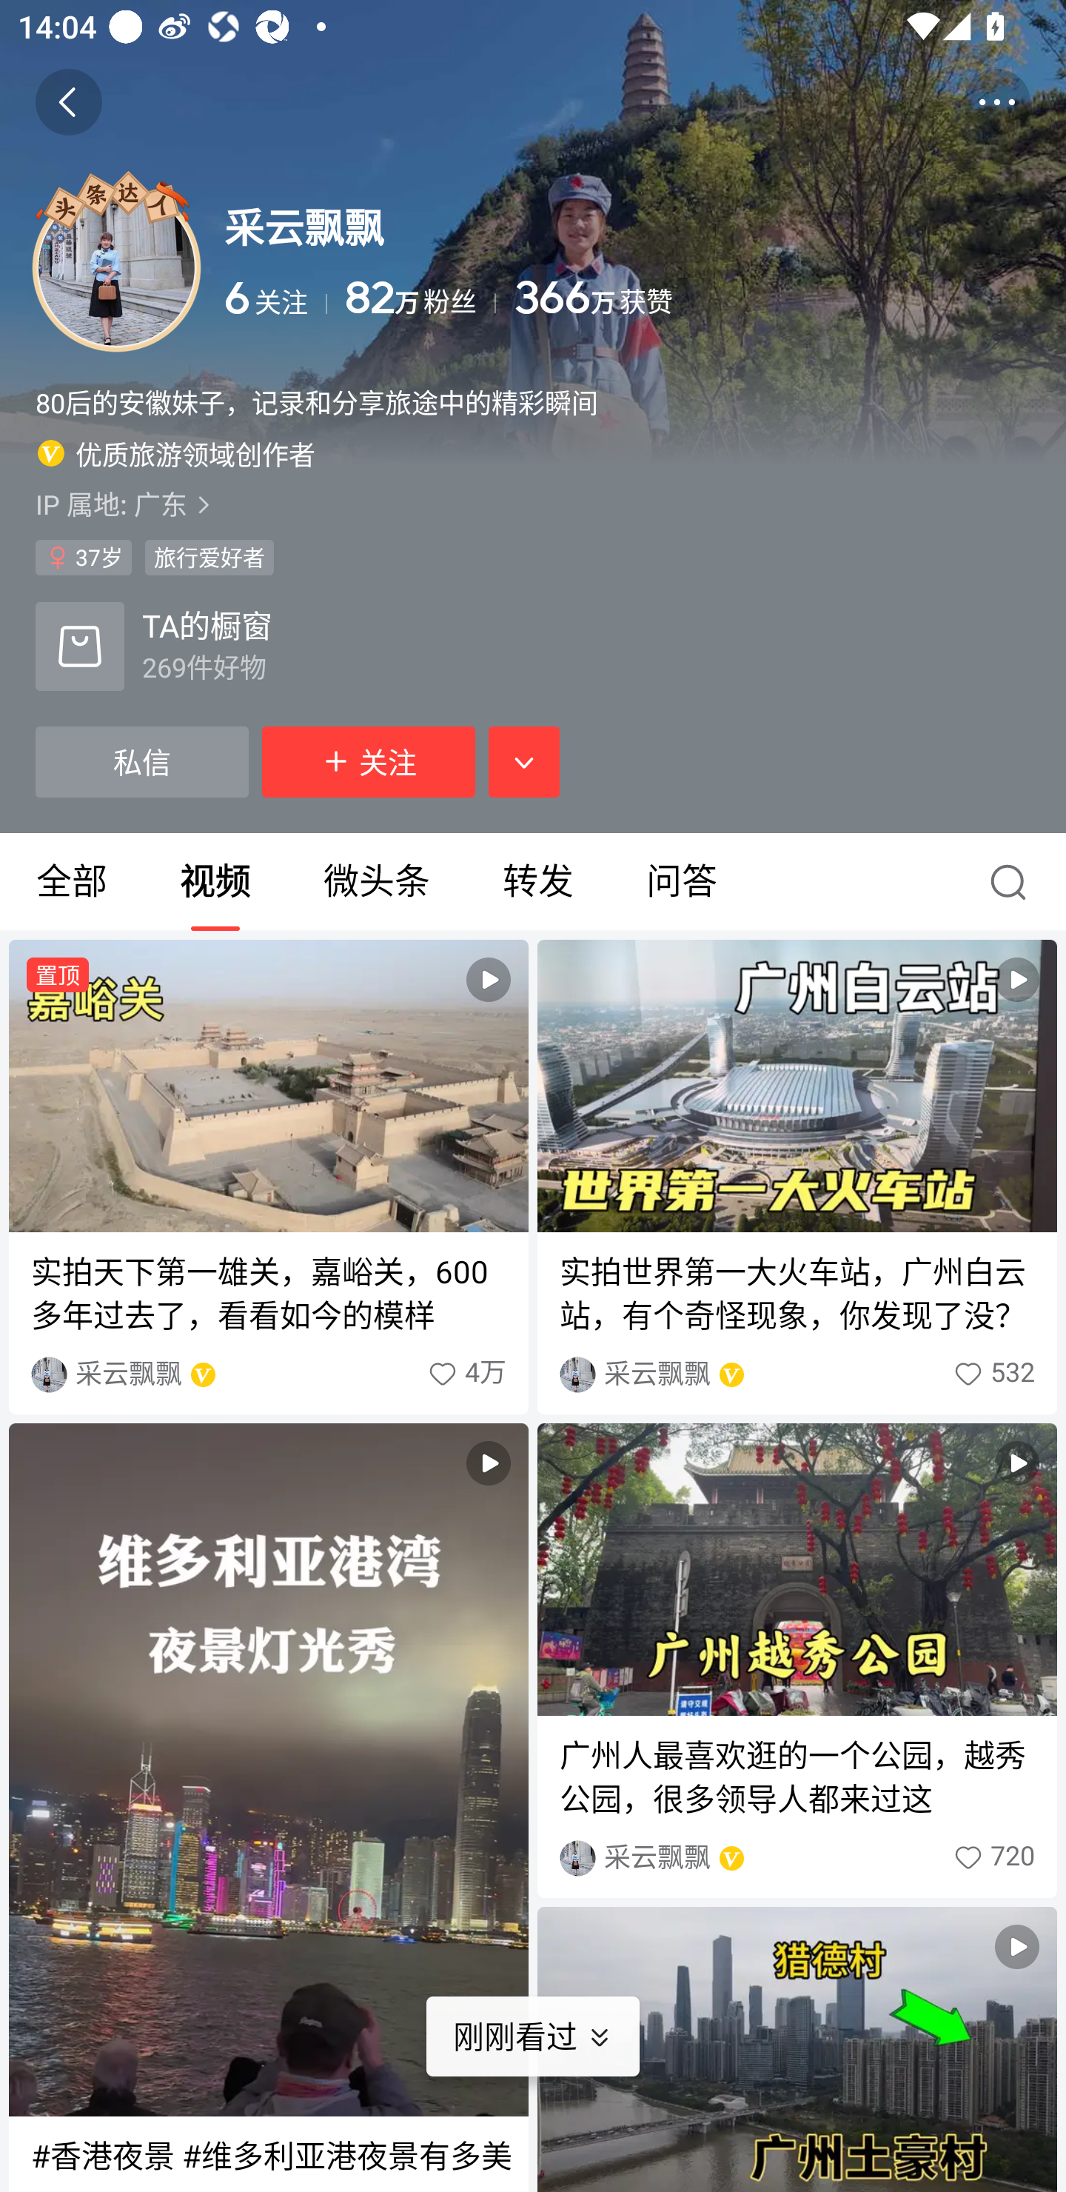  I want to click on 视频, so click(215, 882).